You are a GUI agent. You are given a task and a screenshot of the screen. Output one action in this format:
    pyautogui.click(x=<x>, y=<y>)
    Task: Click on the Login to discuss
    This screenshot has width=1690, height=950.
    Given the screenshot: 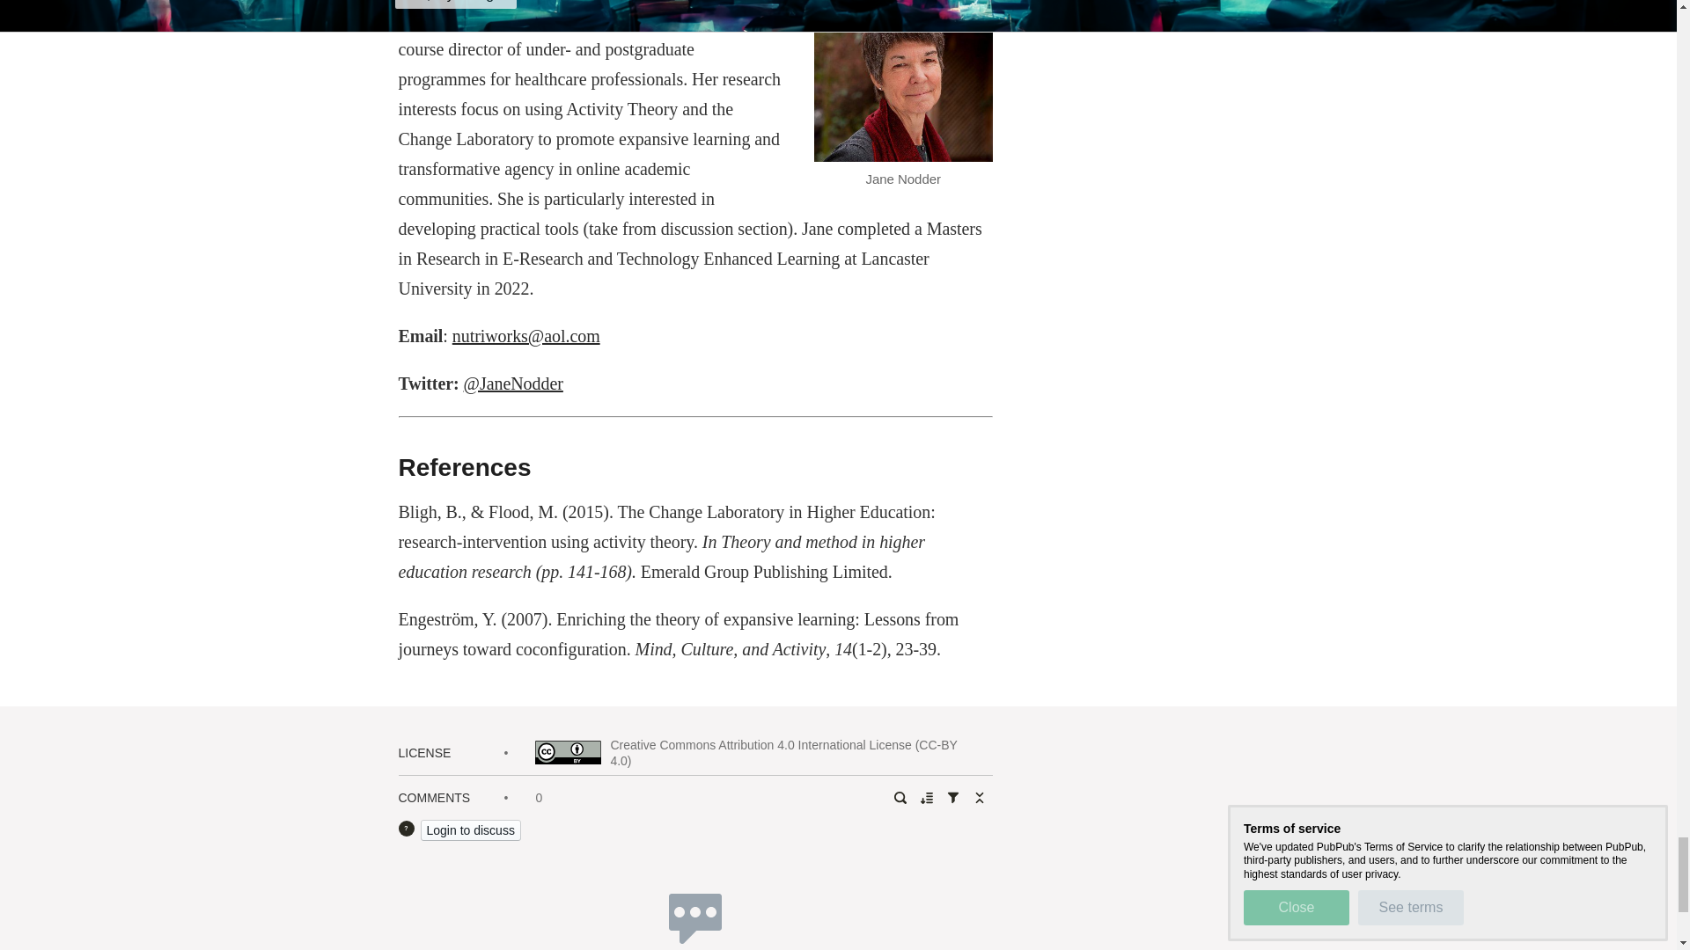 What is the action you would take?
    pyautogui.click(x=470, y=830)
    